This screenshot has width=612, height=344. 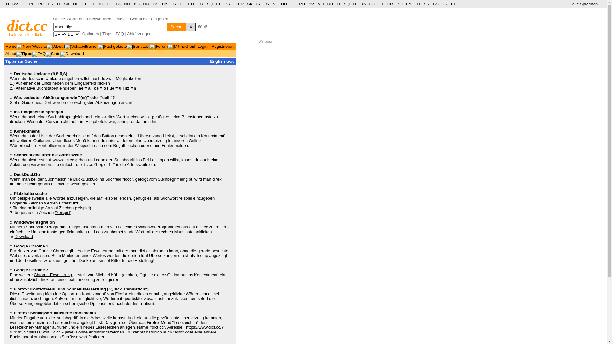 I want to click on SR, so click(x=200, y=4).